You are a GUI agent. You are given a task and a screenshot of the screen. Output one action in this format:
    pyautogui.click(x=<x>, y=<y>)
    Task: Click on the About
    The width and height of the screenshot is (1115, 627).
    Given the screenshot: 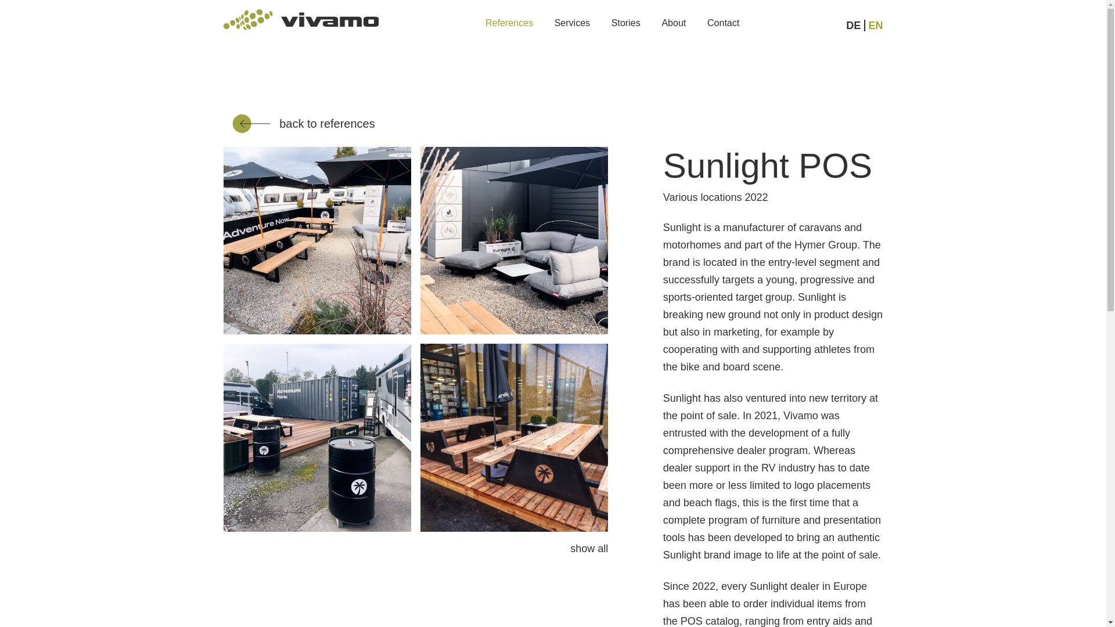 What is the action you would take?
    pyautogui.click(x=673, y=23)
    